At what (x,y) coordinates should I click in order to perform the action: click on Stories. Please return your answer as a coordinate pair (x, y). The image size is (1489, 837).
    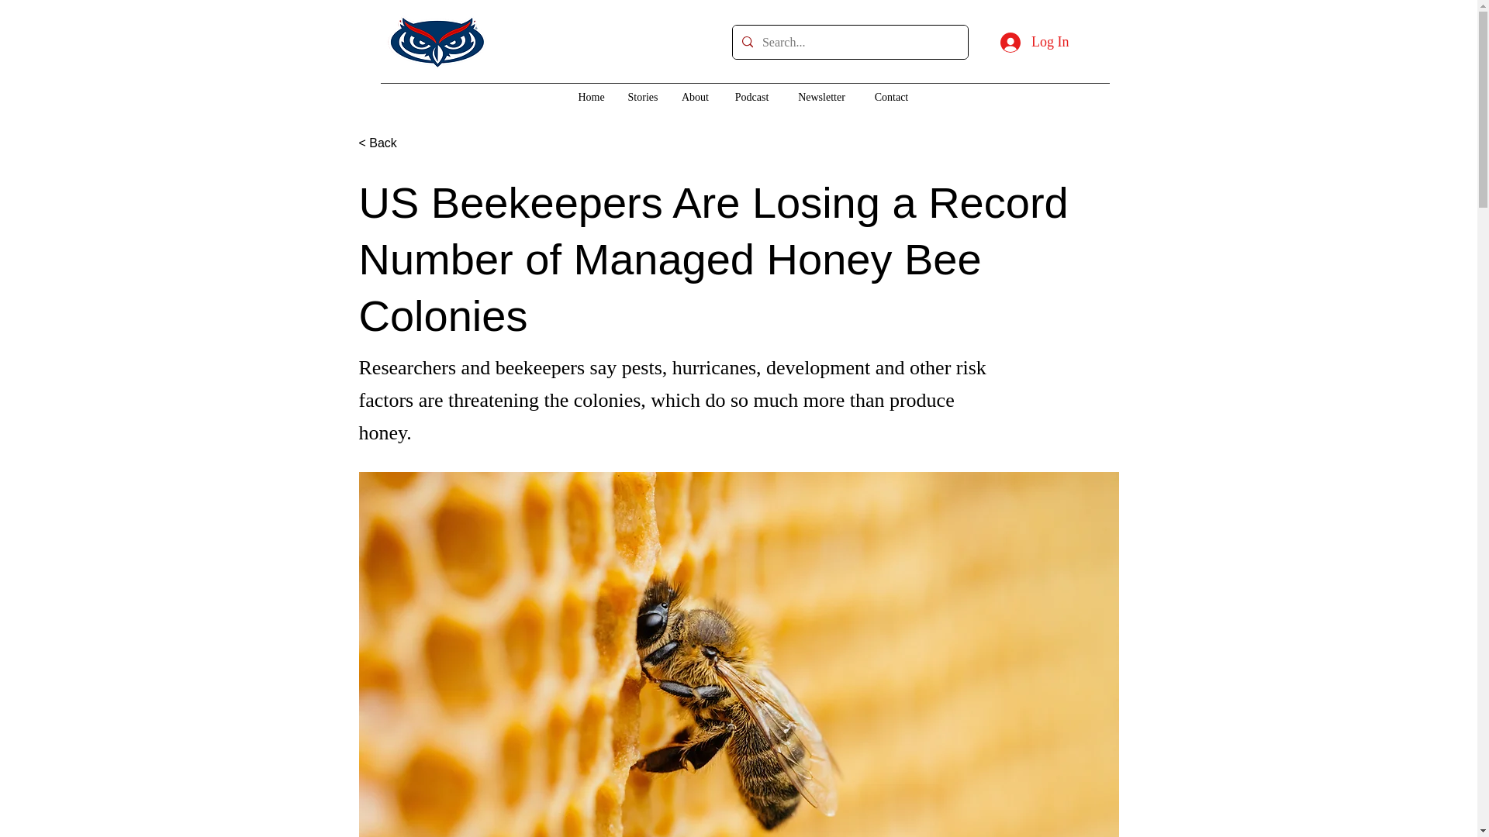
    Looking at the image, I should click on (643, 98).